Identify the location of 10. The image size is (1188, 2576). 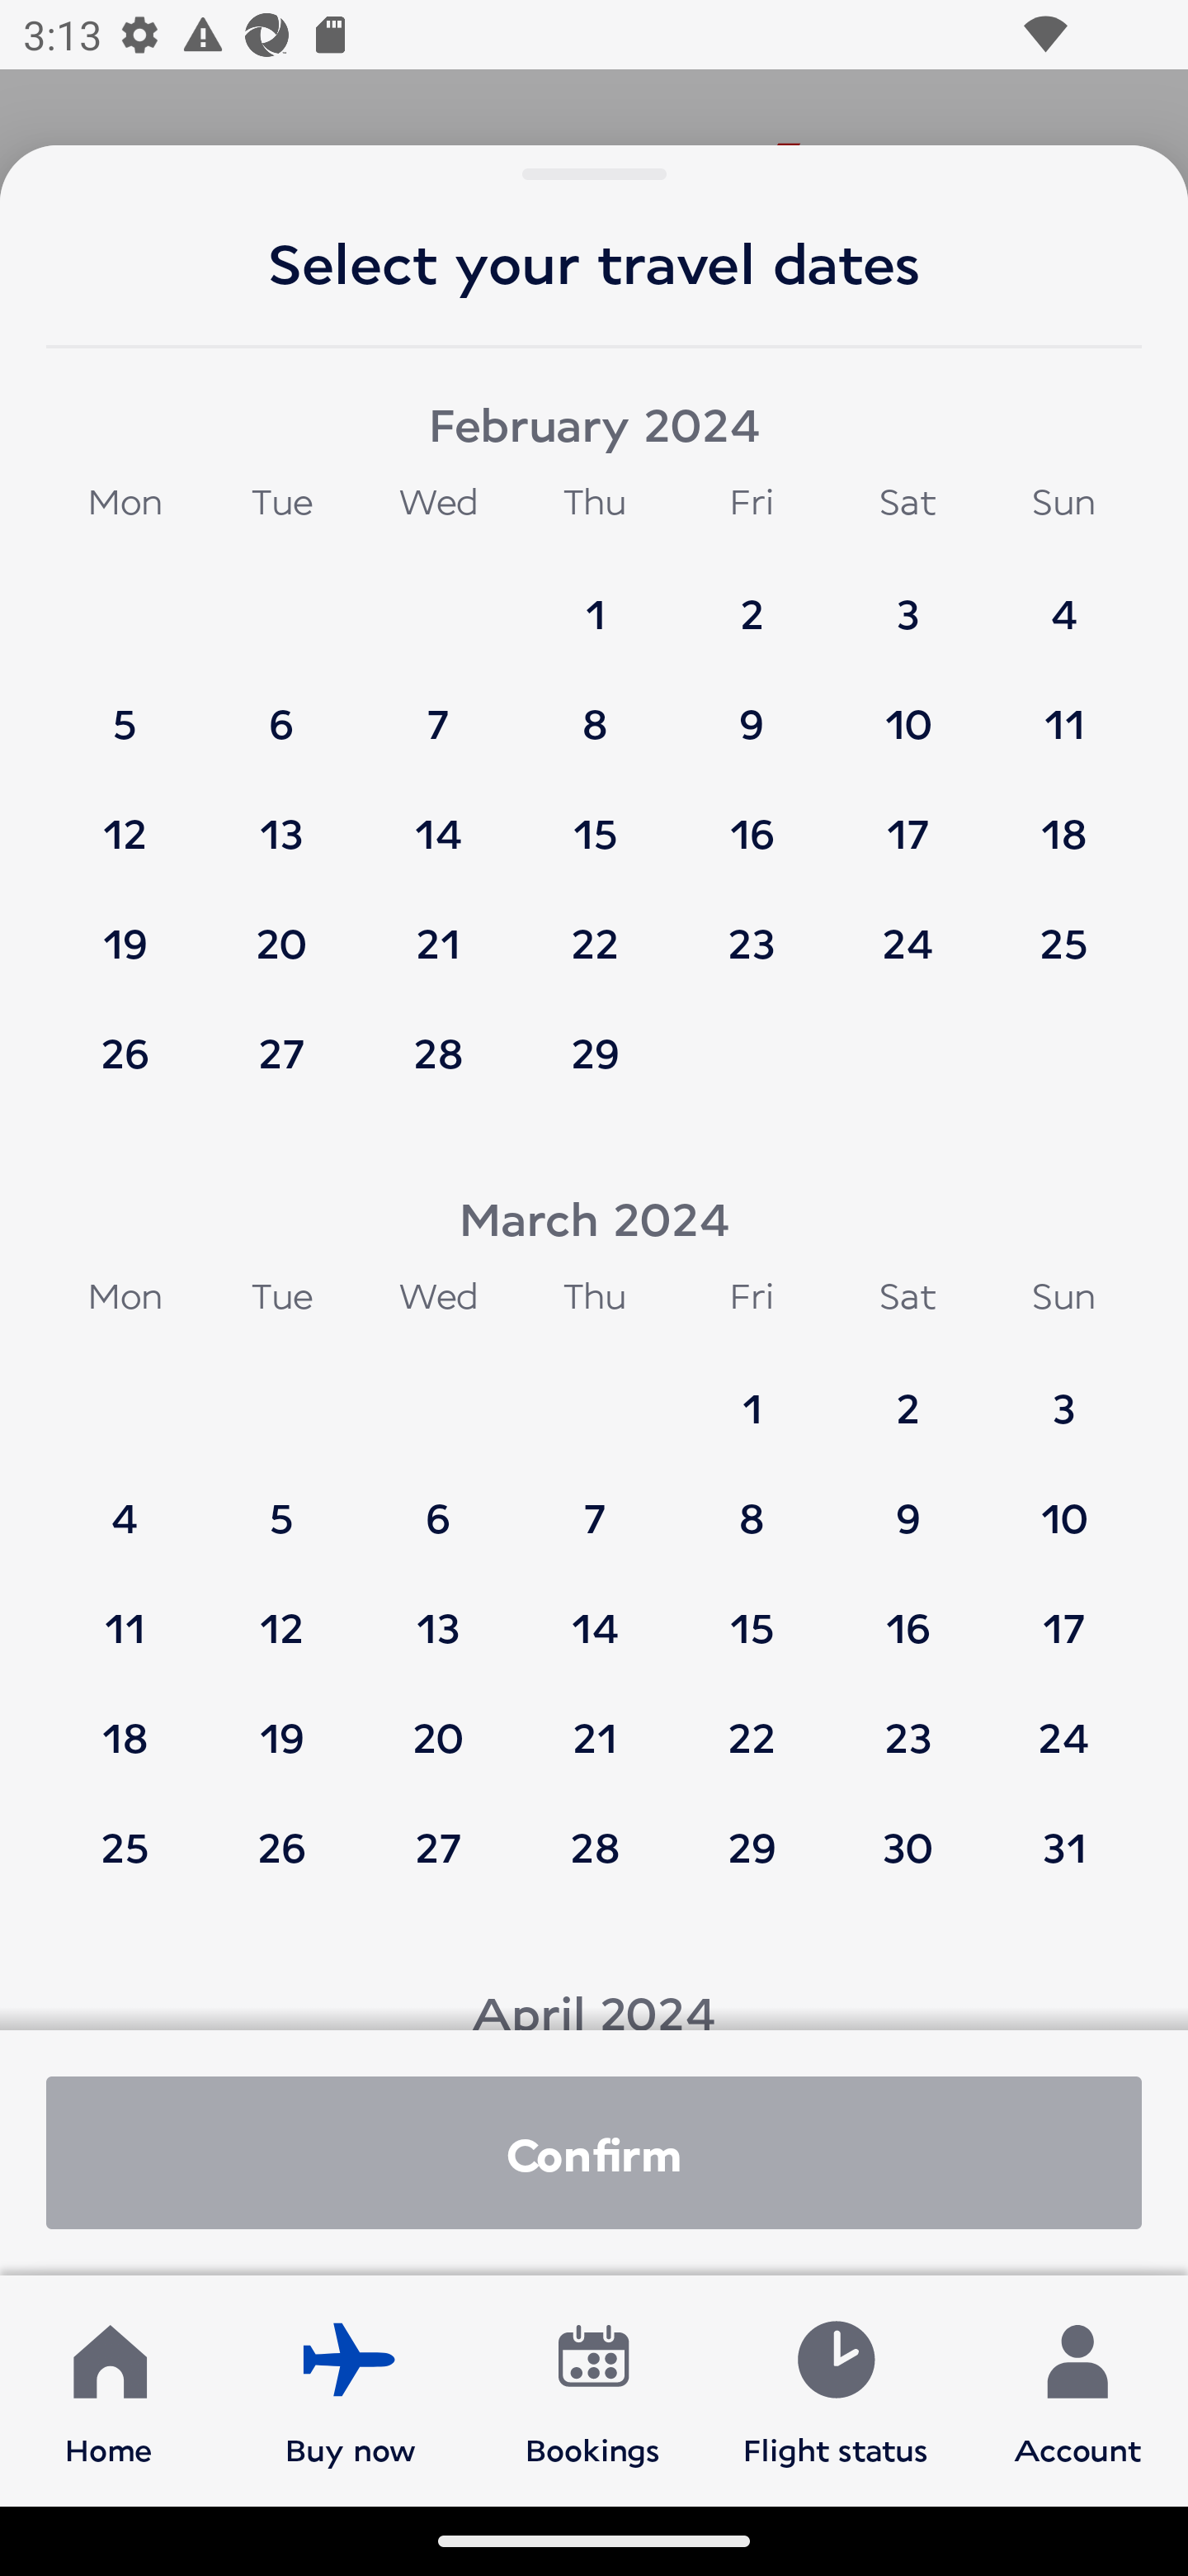
(1063, 1503).